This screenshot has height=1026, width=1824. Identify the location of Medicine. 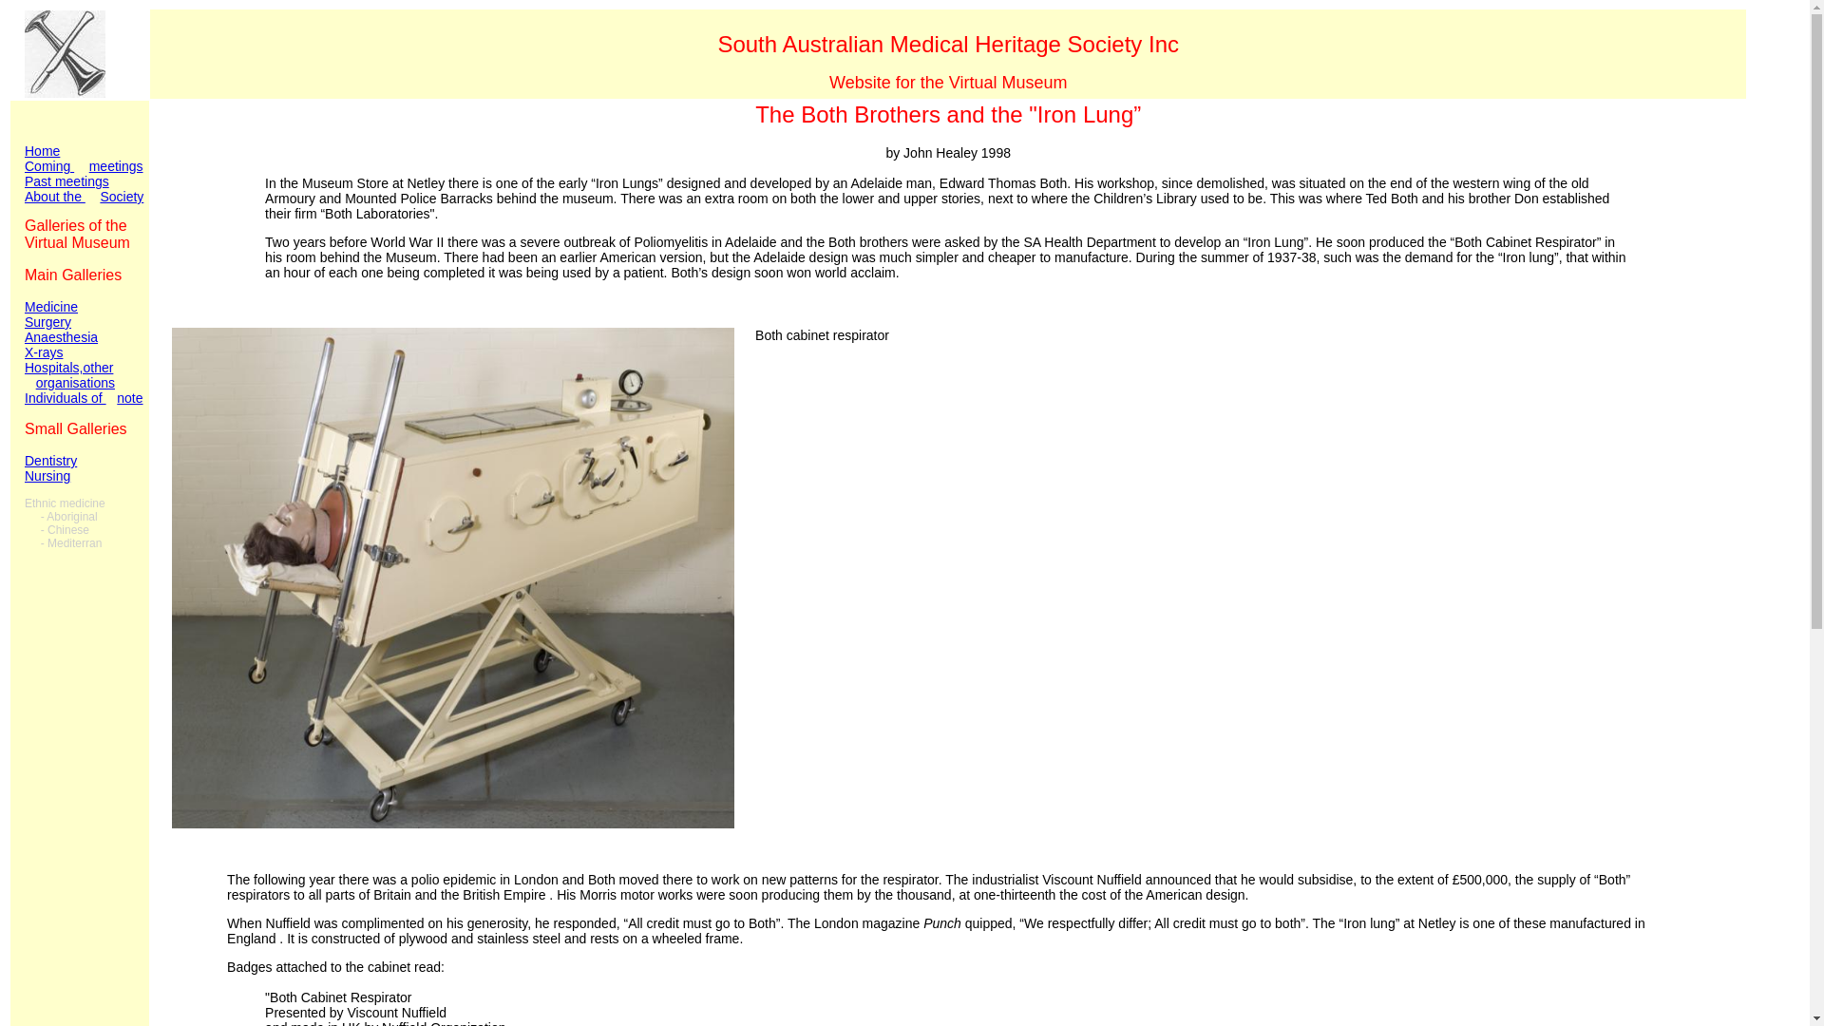
(51, 307).